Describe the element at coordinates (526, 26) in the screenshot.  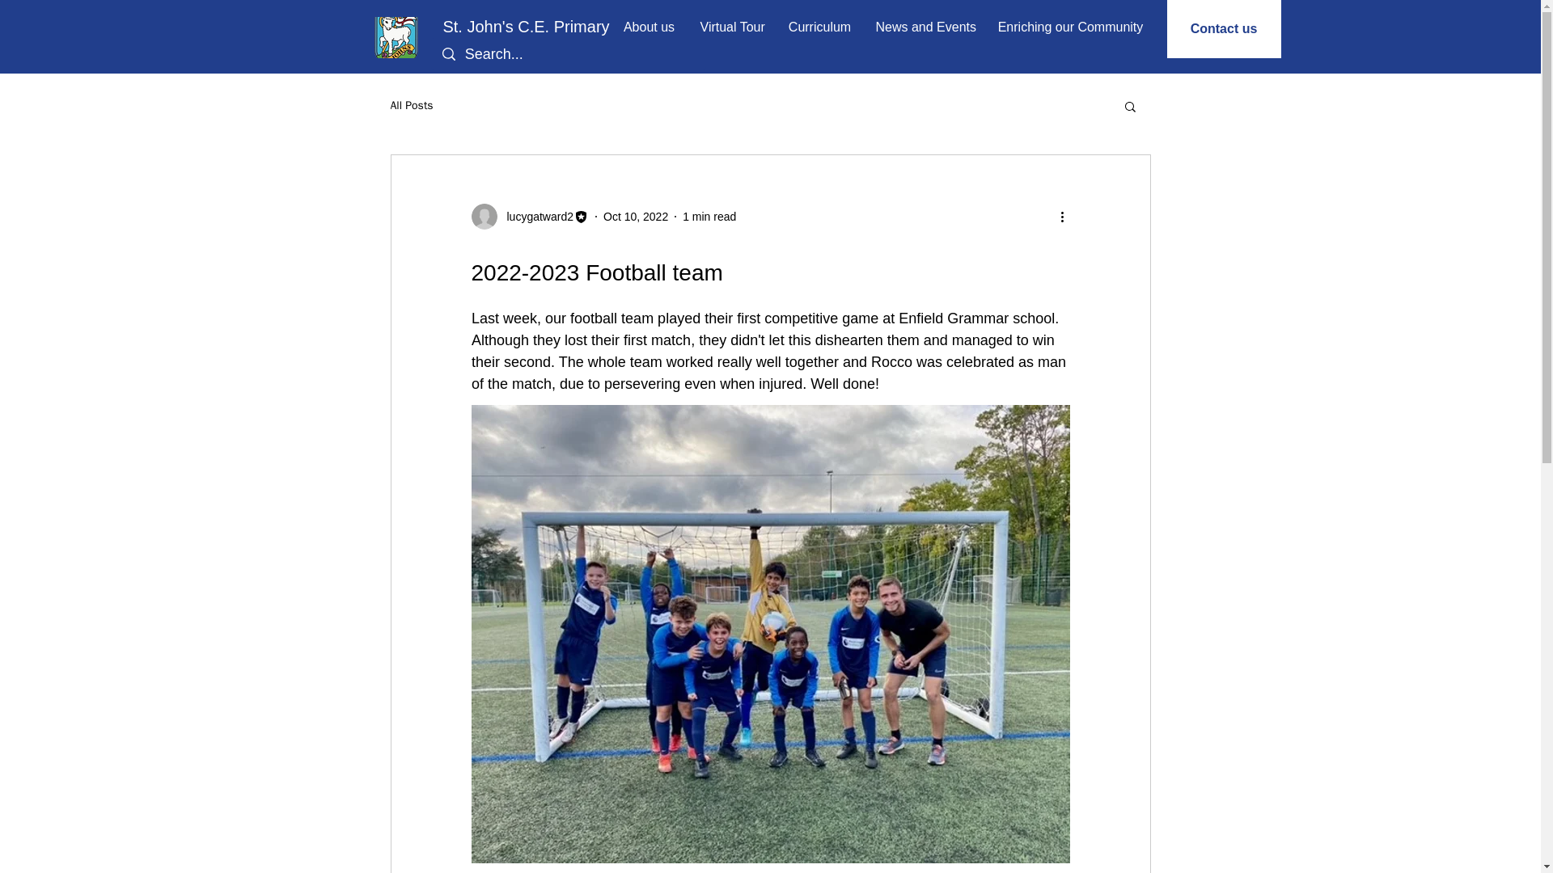
I see `St. John's C.E. Primary` at that location.